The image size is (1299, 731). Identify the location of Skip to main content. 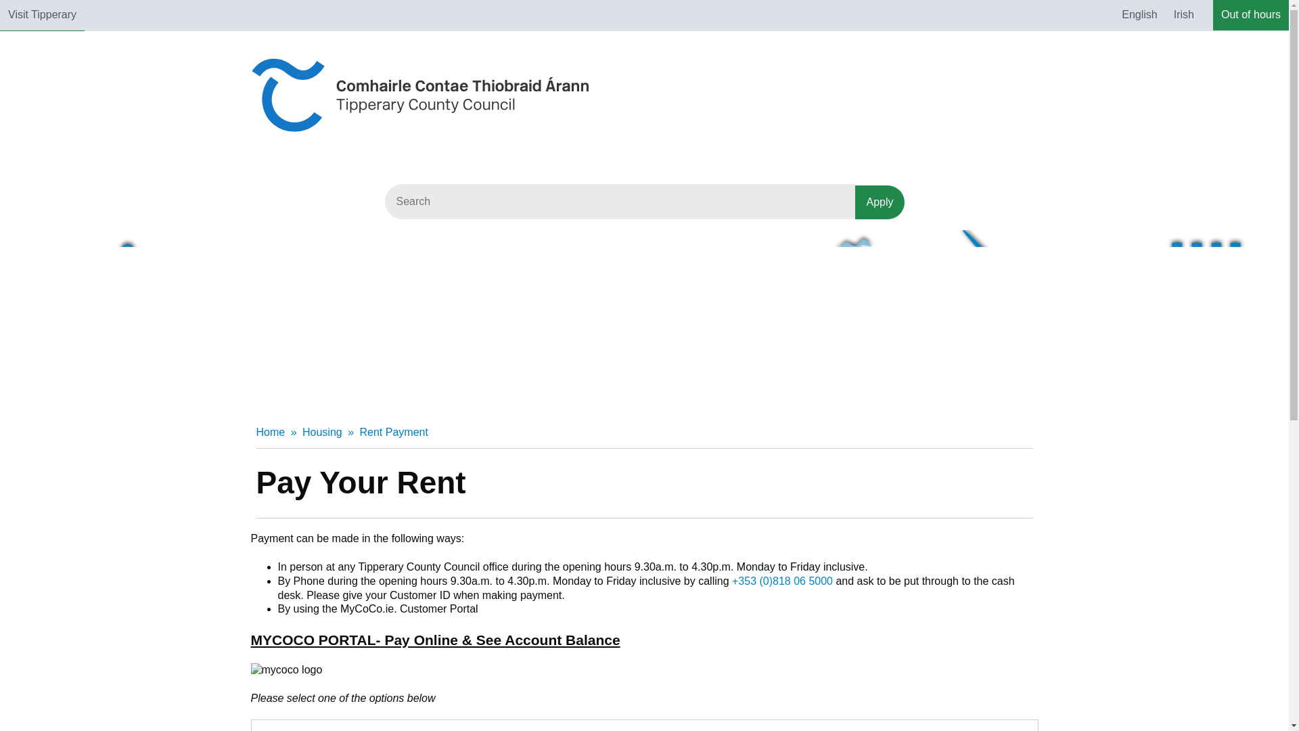
(11, 11).